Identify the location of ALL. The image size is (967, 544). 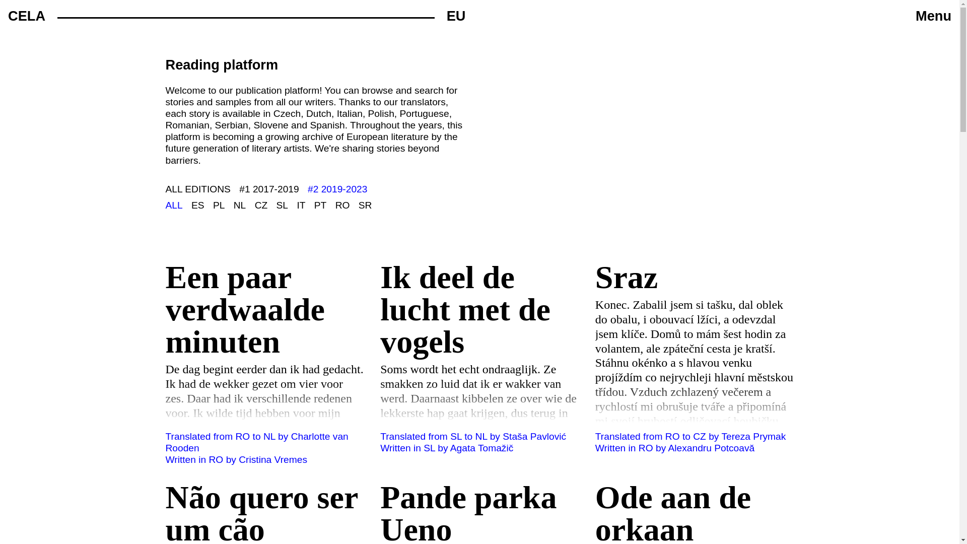
(174, 205).